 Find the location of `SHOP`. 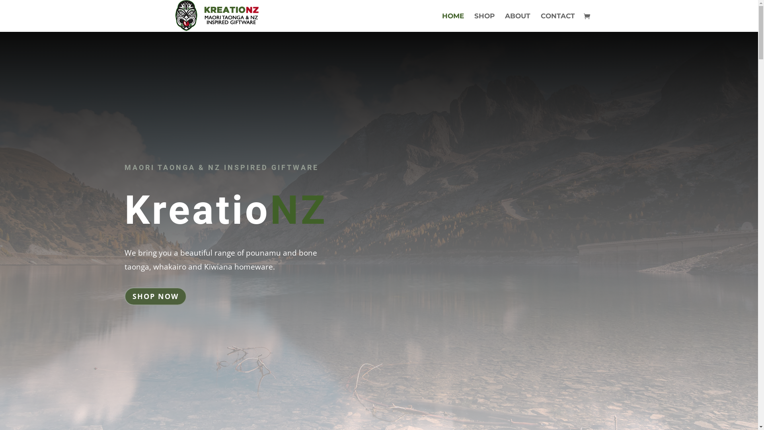

SHOP is located at coordinates (485, 22).